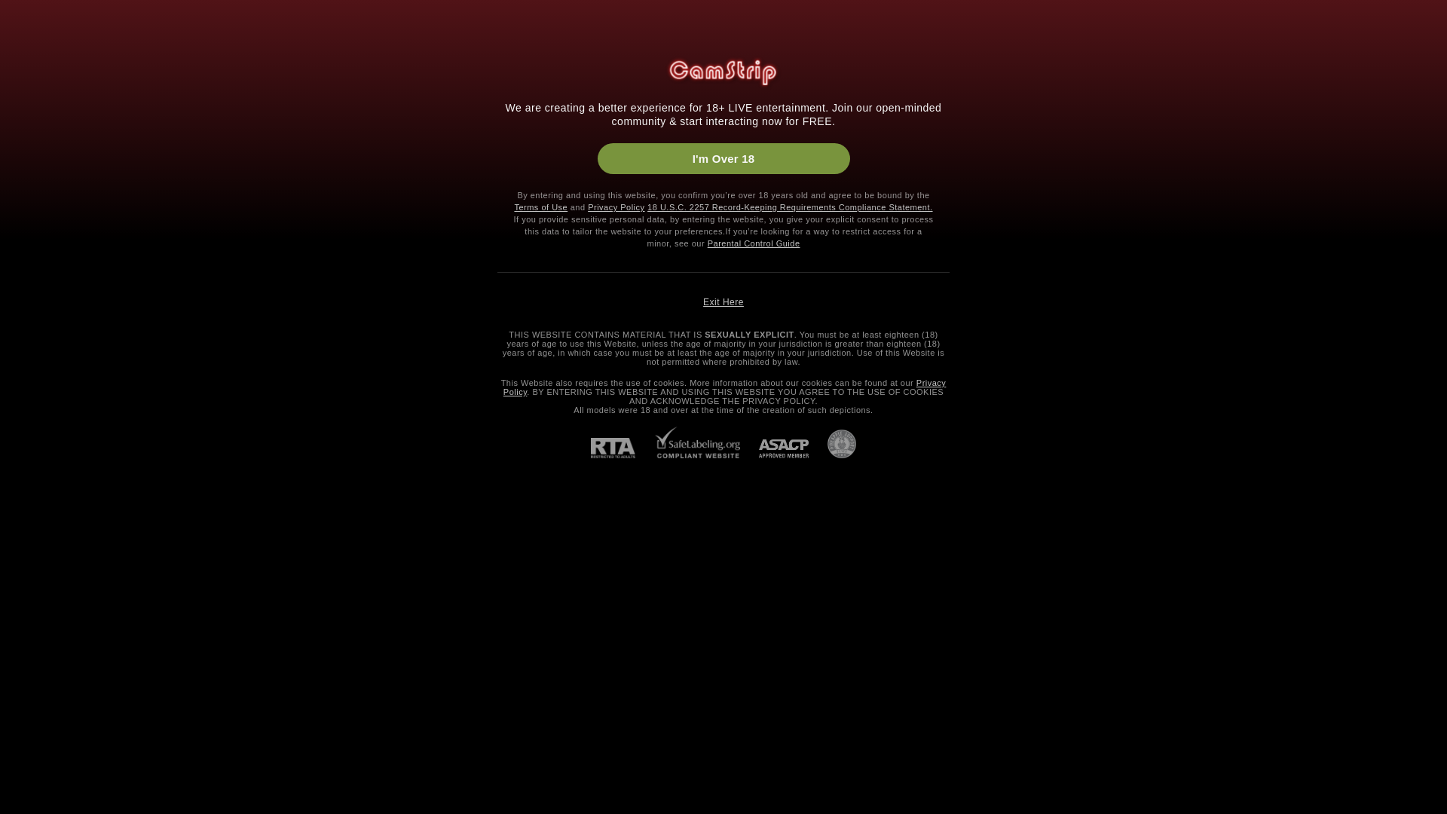 This screenshot has height=814, width=1447. I want to click on Ebony, so click(29, 678).